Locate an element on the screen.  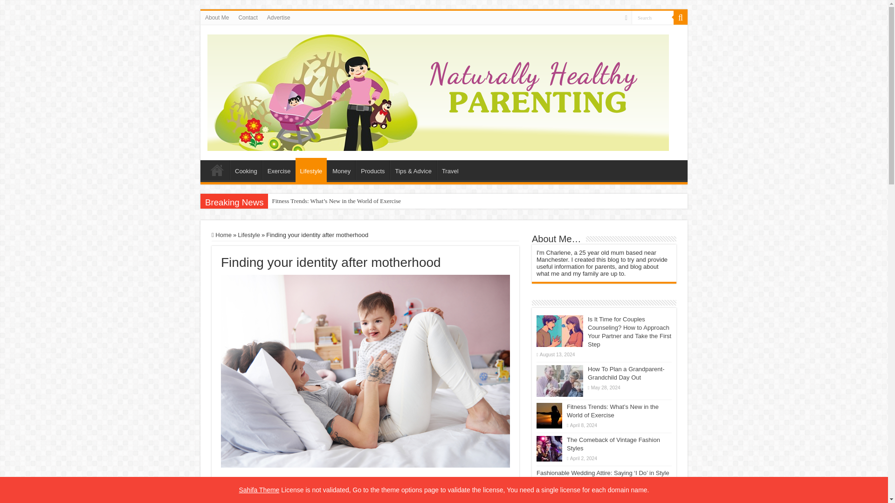
Advertise is located at coordinates (279, 17).